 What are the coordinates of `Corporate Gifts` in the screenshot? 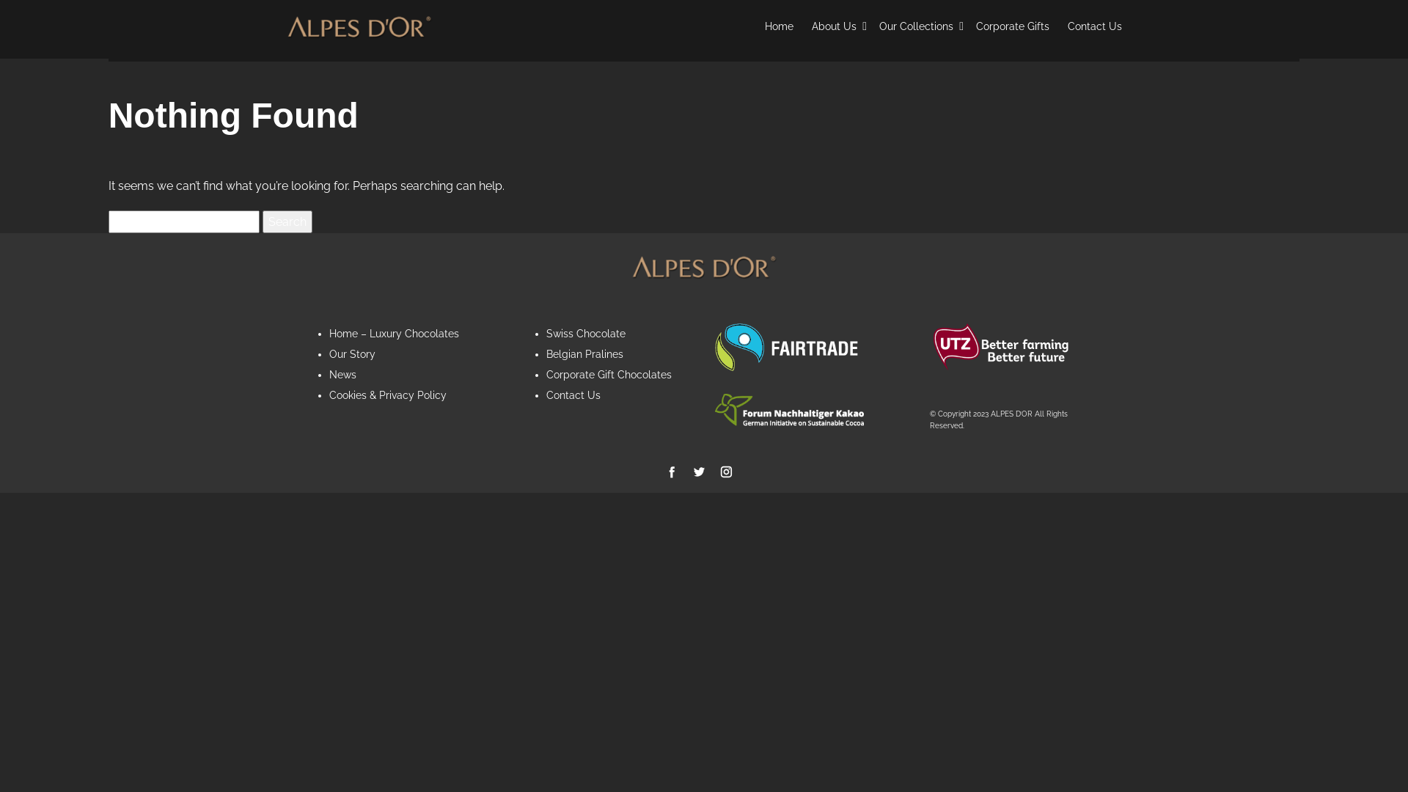 It's located at (1013, 26).